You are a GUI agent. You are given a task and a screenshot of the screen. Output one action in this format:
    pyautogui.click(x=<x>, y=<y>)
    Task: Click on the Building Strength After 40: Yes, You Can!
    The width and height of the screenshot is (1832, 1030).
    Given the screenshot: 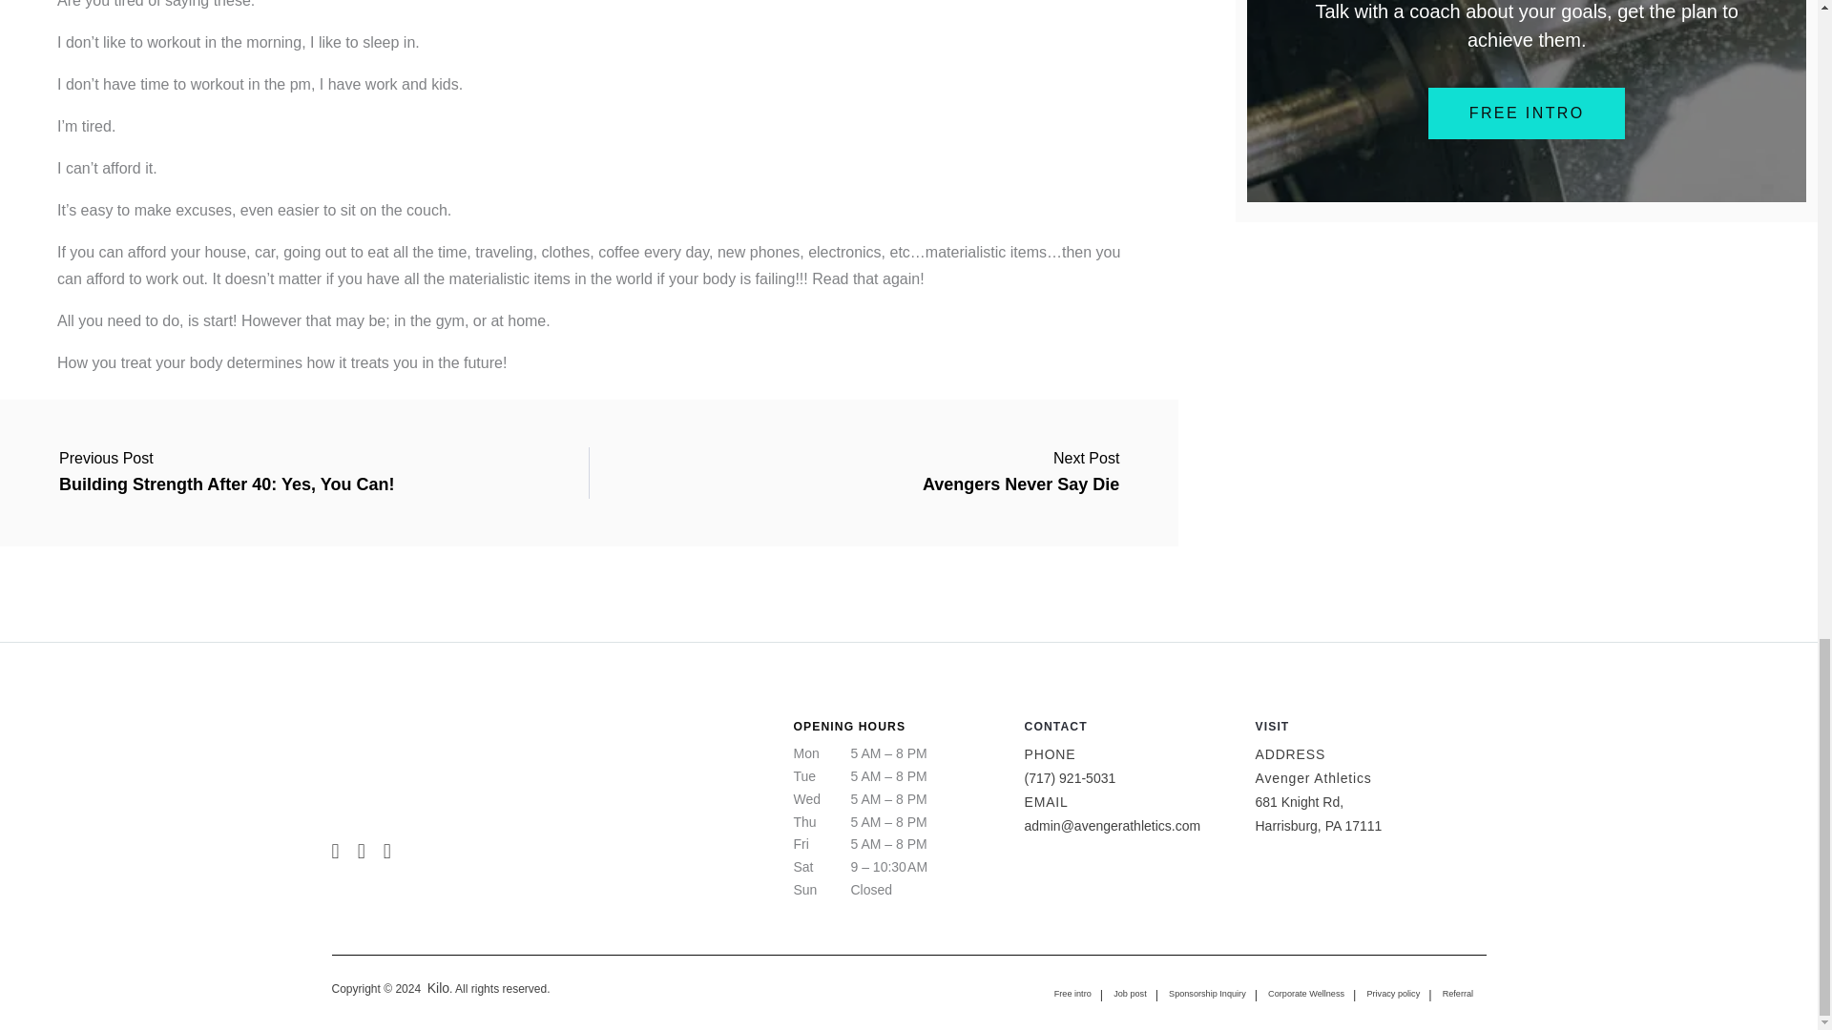 What is the action you would take?
    pyautogui.click(x=225, y=465)
    